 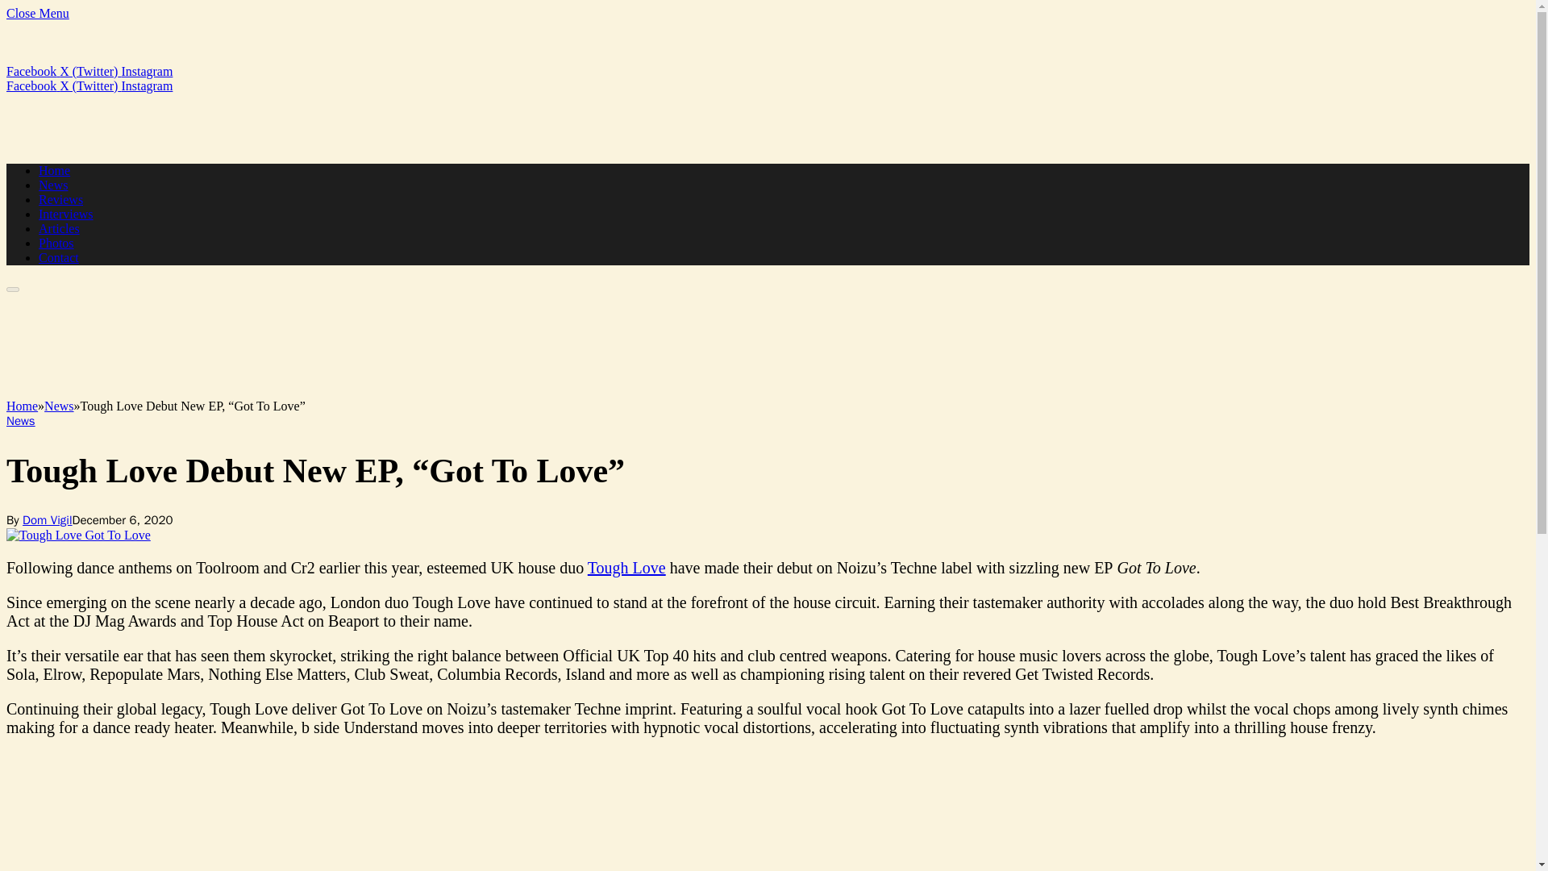 What do you see at coordinates (56, 242) in the screenshot?
I see `Photos` at bounding box center [56, 242].